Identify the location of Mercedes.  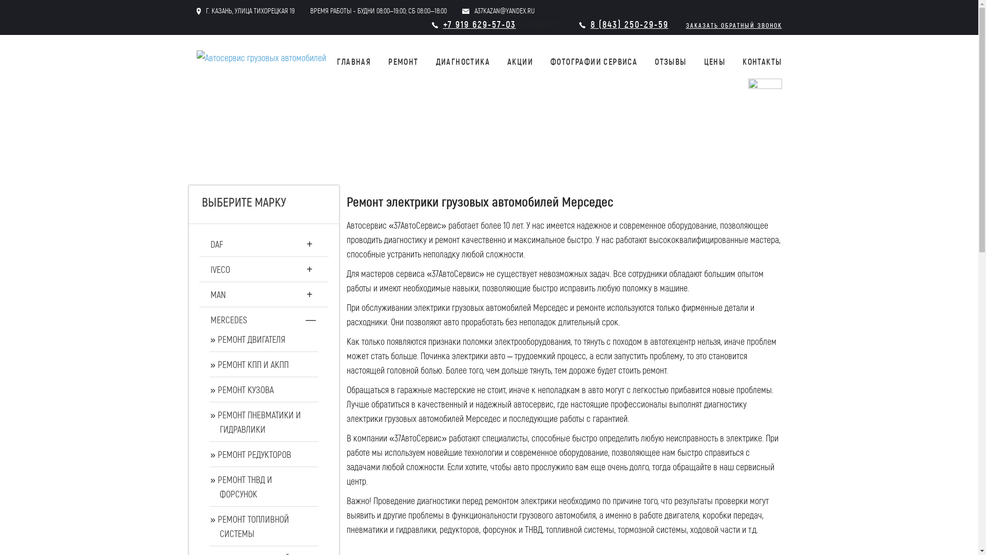
(98, 155).